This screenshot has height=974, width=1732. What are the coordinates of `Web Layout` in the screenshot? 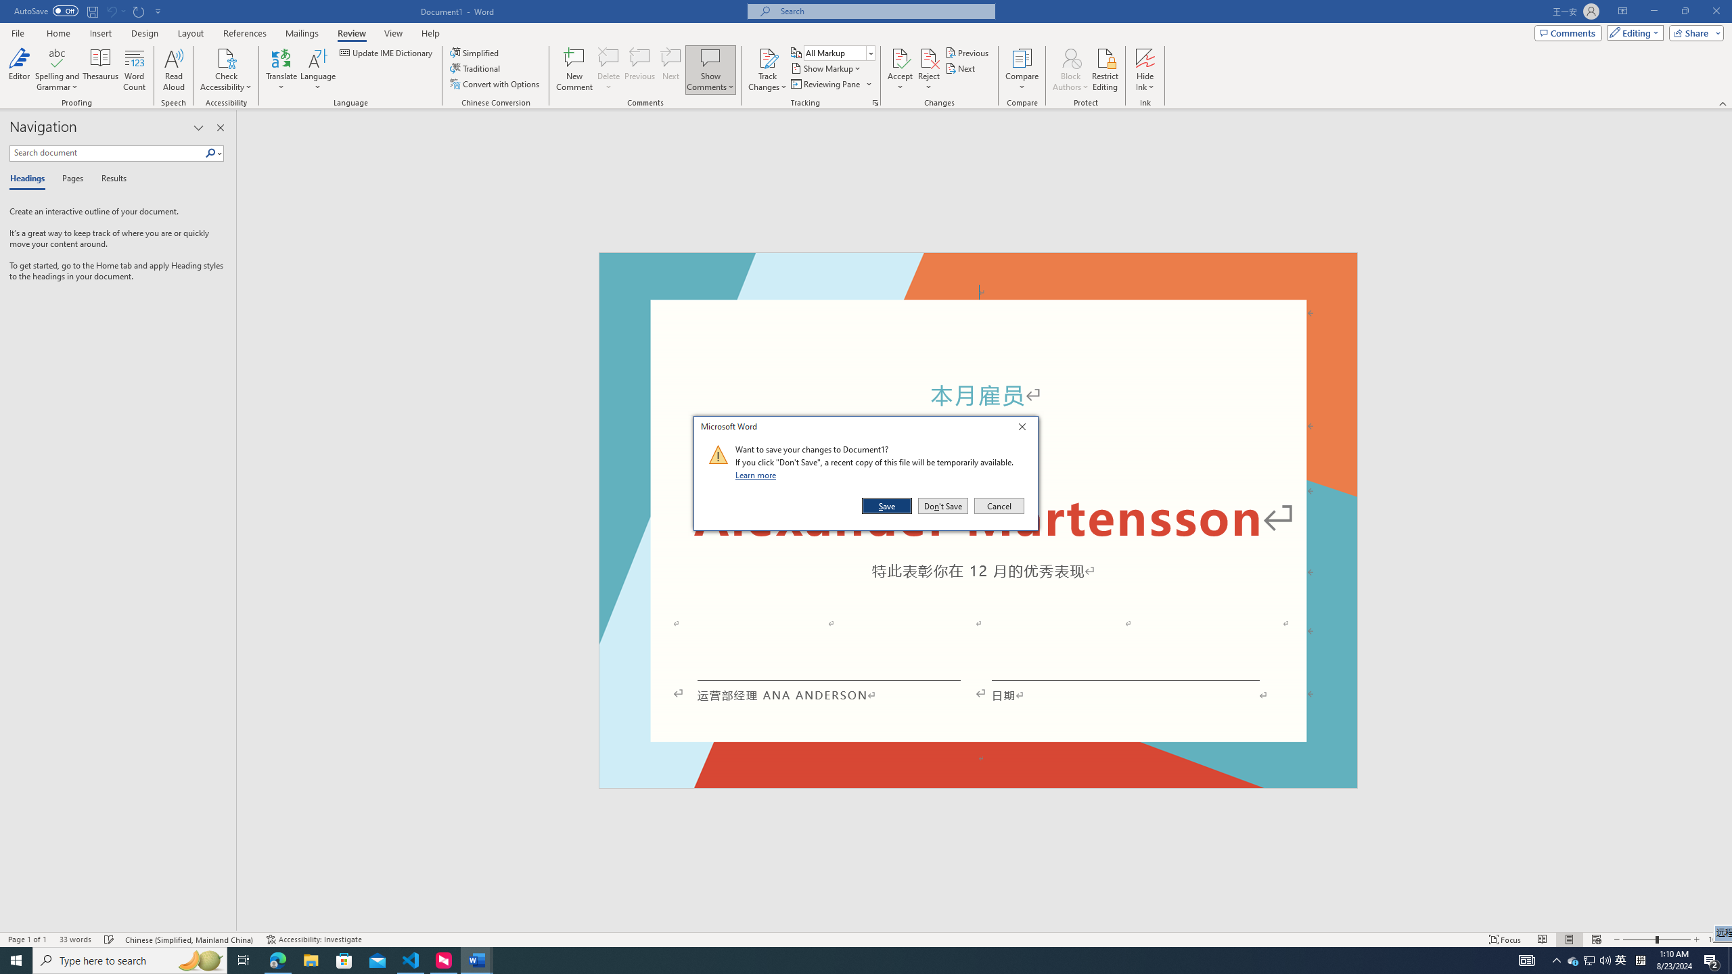 It's located at (1597, 940).